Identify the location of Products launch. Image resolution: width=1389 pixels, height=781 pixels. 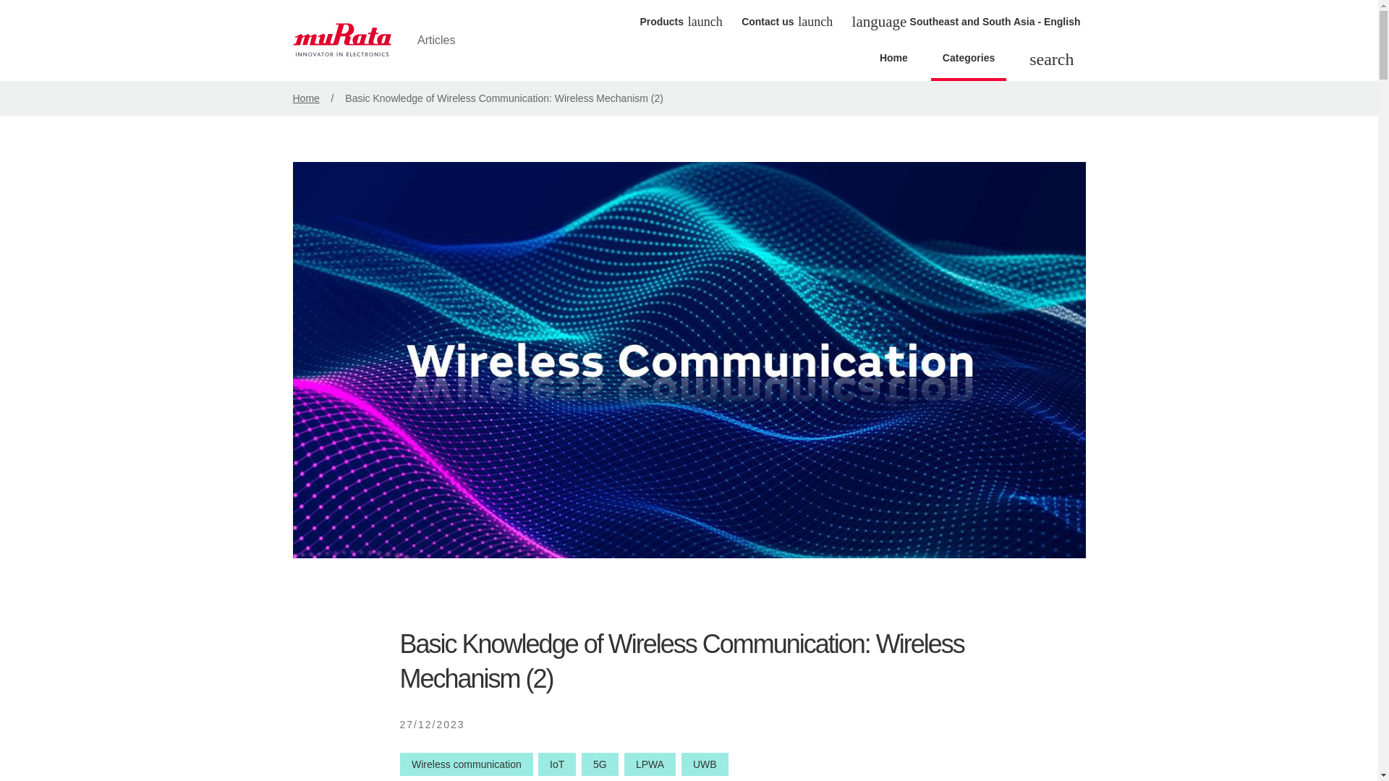
(680, 21).